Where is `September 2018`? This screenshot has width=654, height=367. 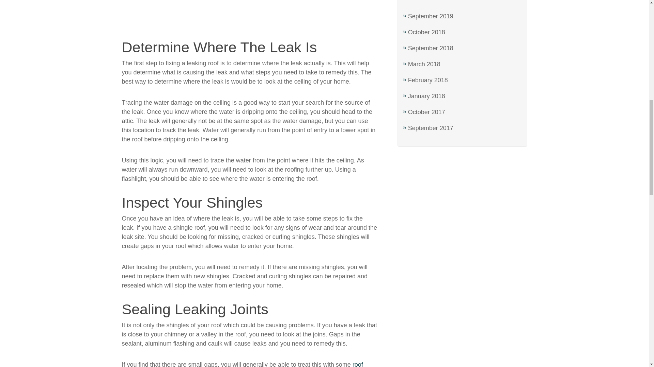
September 2018 is located at coordinates (431, 48).